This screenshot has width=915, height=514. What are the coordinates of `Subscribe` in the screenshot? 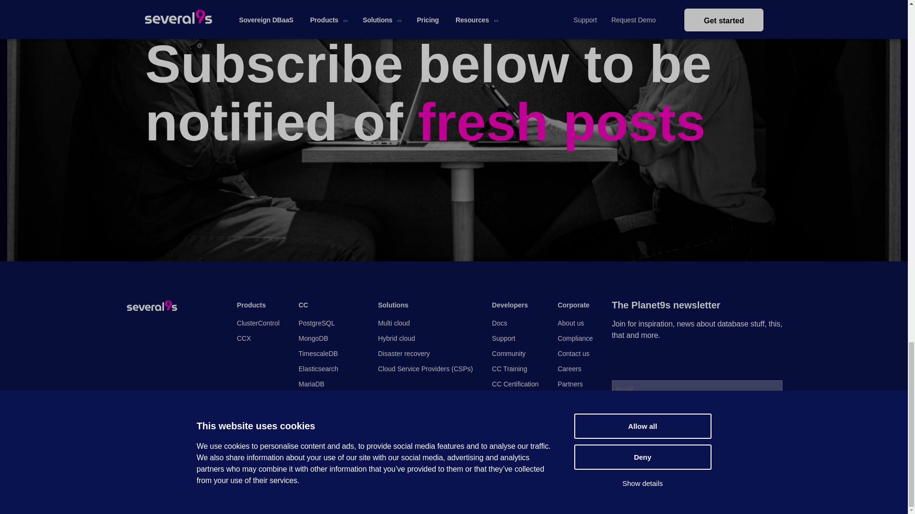 It's located at (647, 428).